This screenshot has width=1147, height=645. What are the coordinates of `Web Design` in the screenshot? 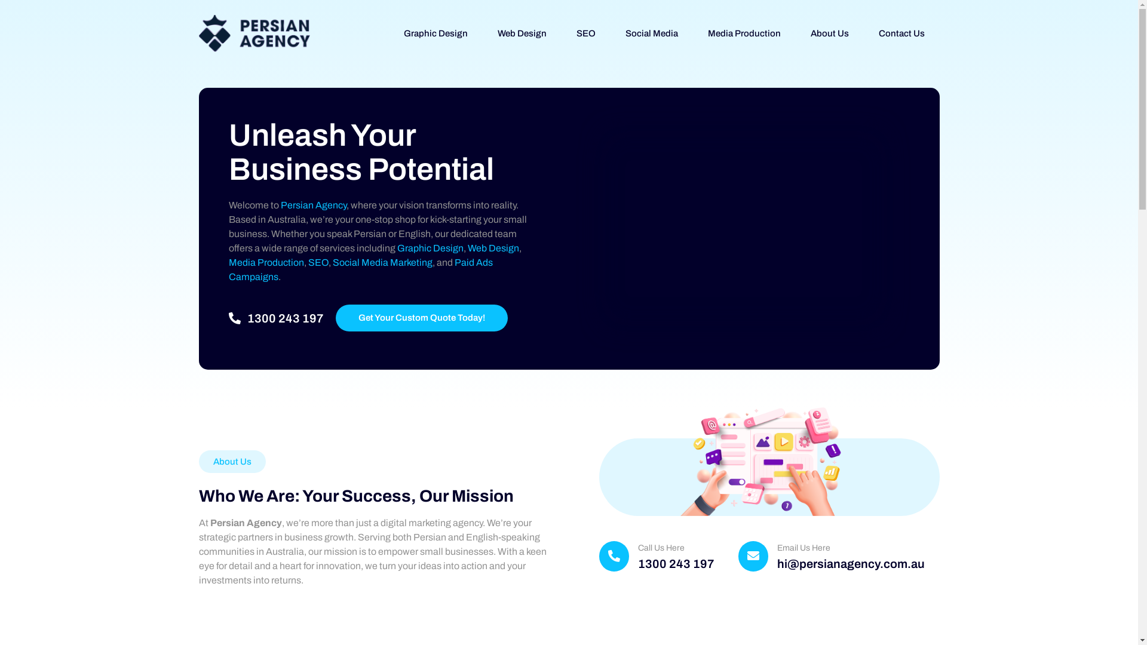 It's located at (493, 248).